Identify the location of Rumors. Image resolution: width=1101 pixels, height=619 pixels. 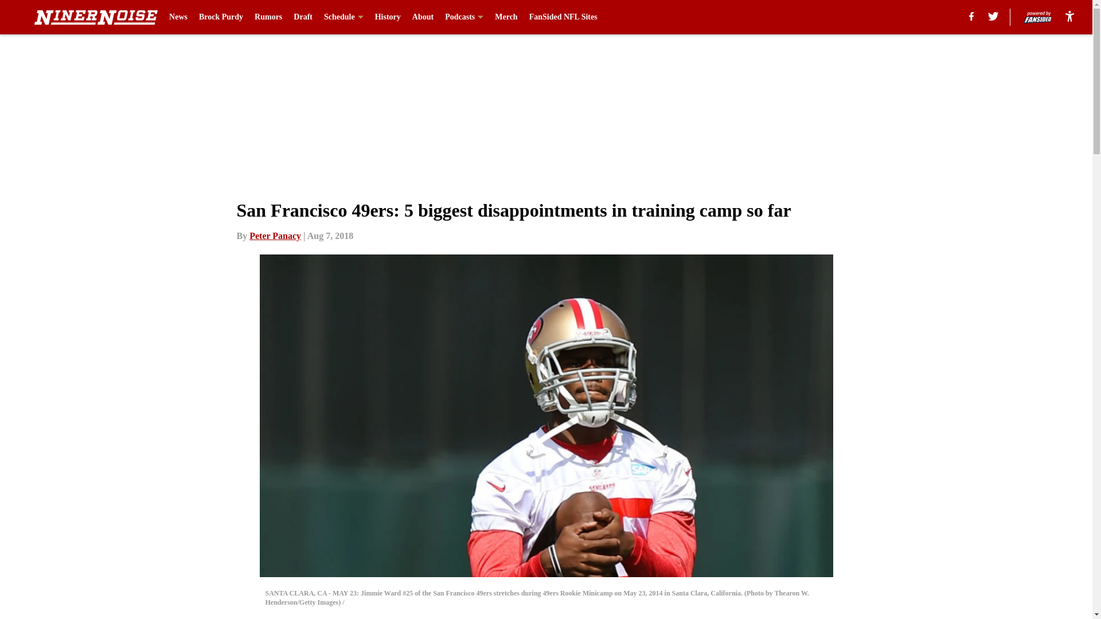
(268, 17).